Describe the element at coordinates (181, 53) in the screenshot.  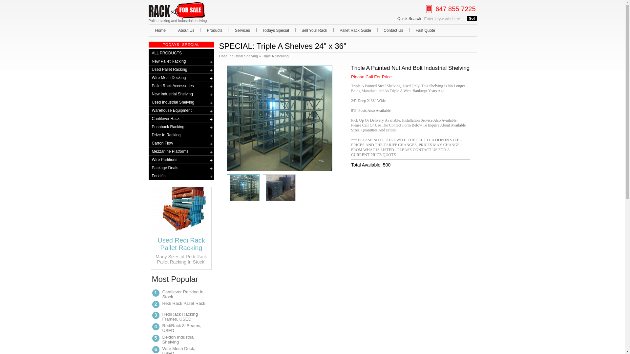
I see `ALL PRODUCTS` at that location.